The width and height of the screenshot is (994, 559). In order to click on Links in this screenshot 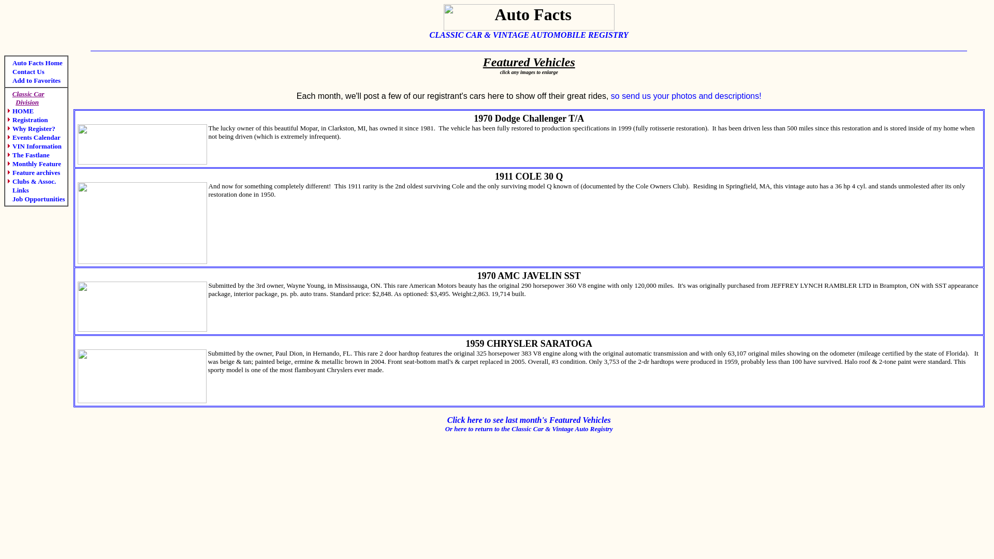, I will do `click(18, 190)`.